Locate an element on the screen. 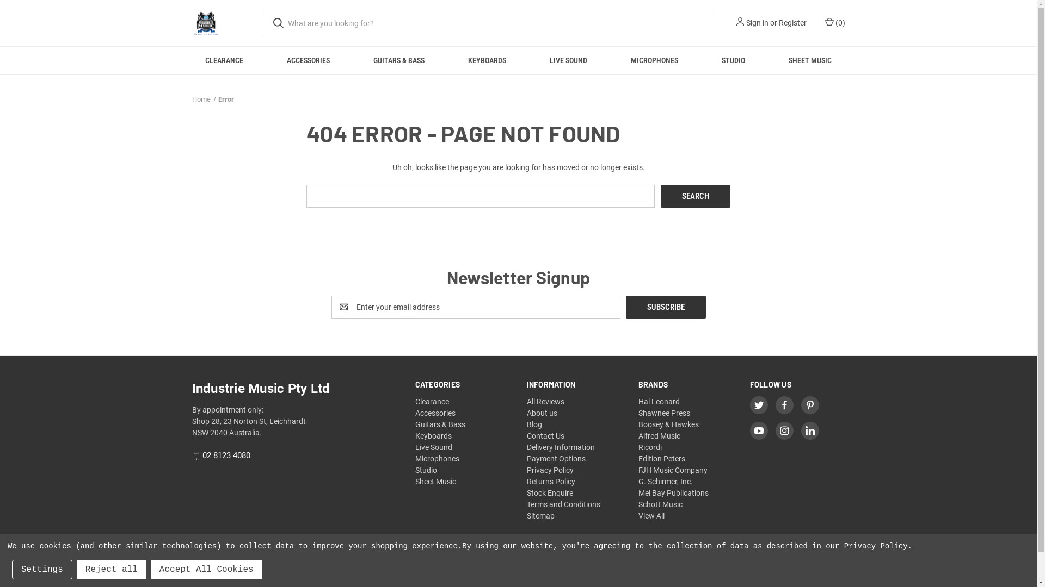 Image resolution: width=1045 pixels, height=587 pixels. Boosey & Hawkes is located at coordinates (668, 424).